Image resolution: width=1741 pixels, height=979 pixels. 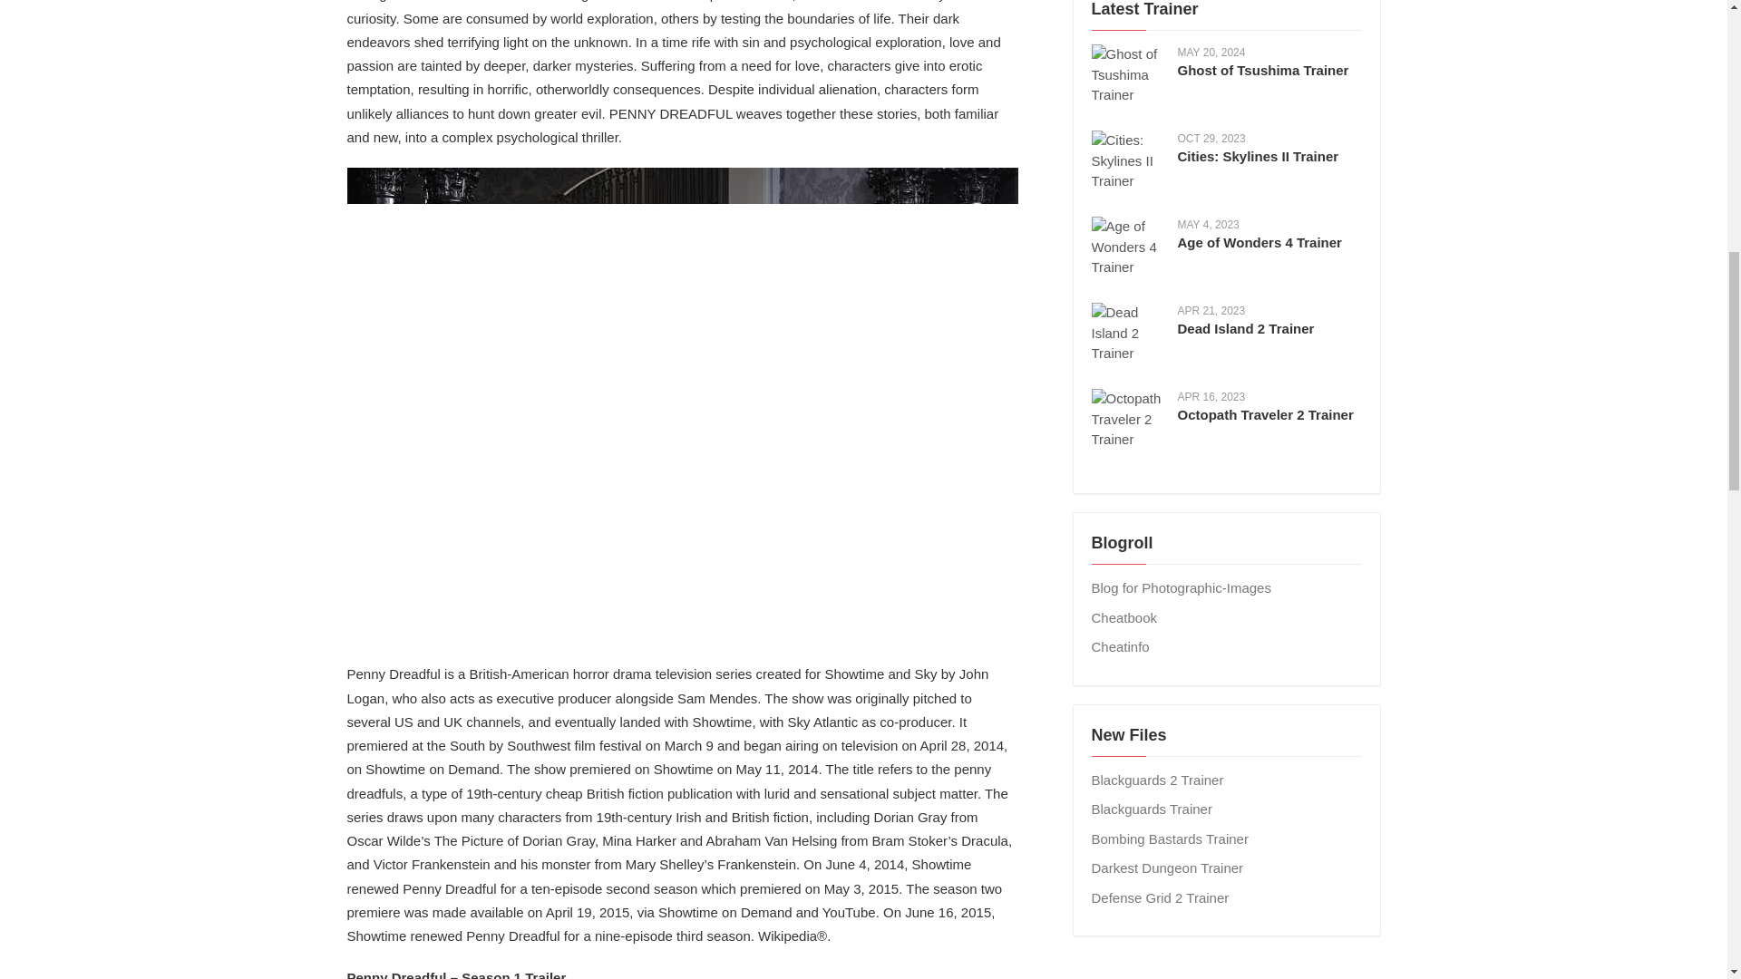 I want to click on Blackguards Trainer, so click(x=1152, y=809).